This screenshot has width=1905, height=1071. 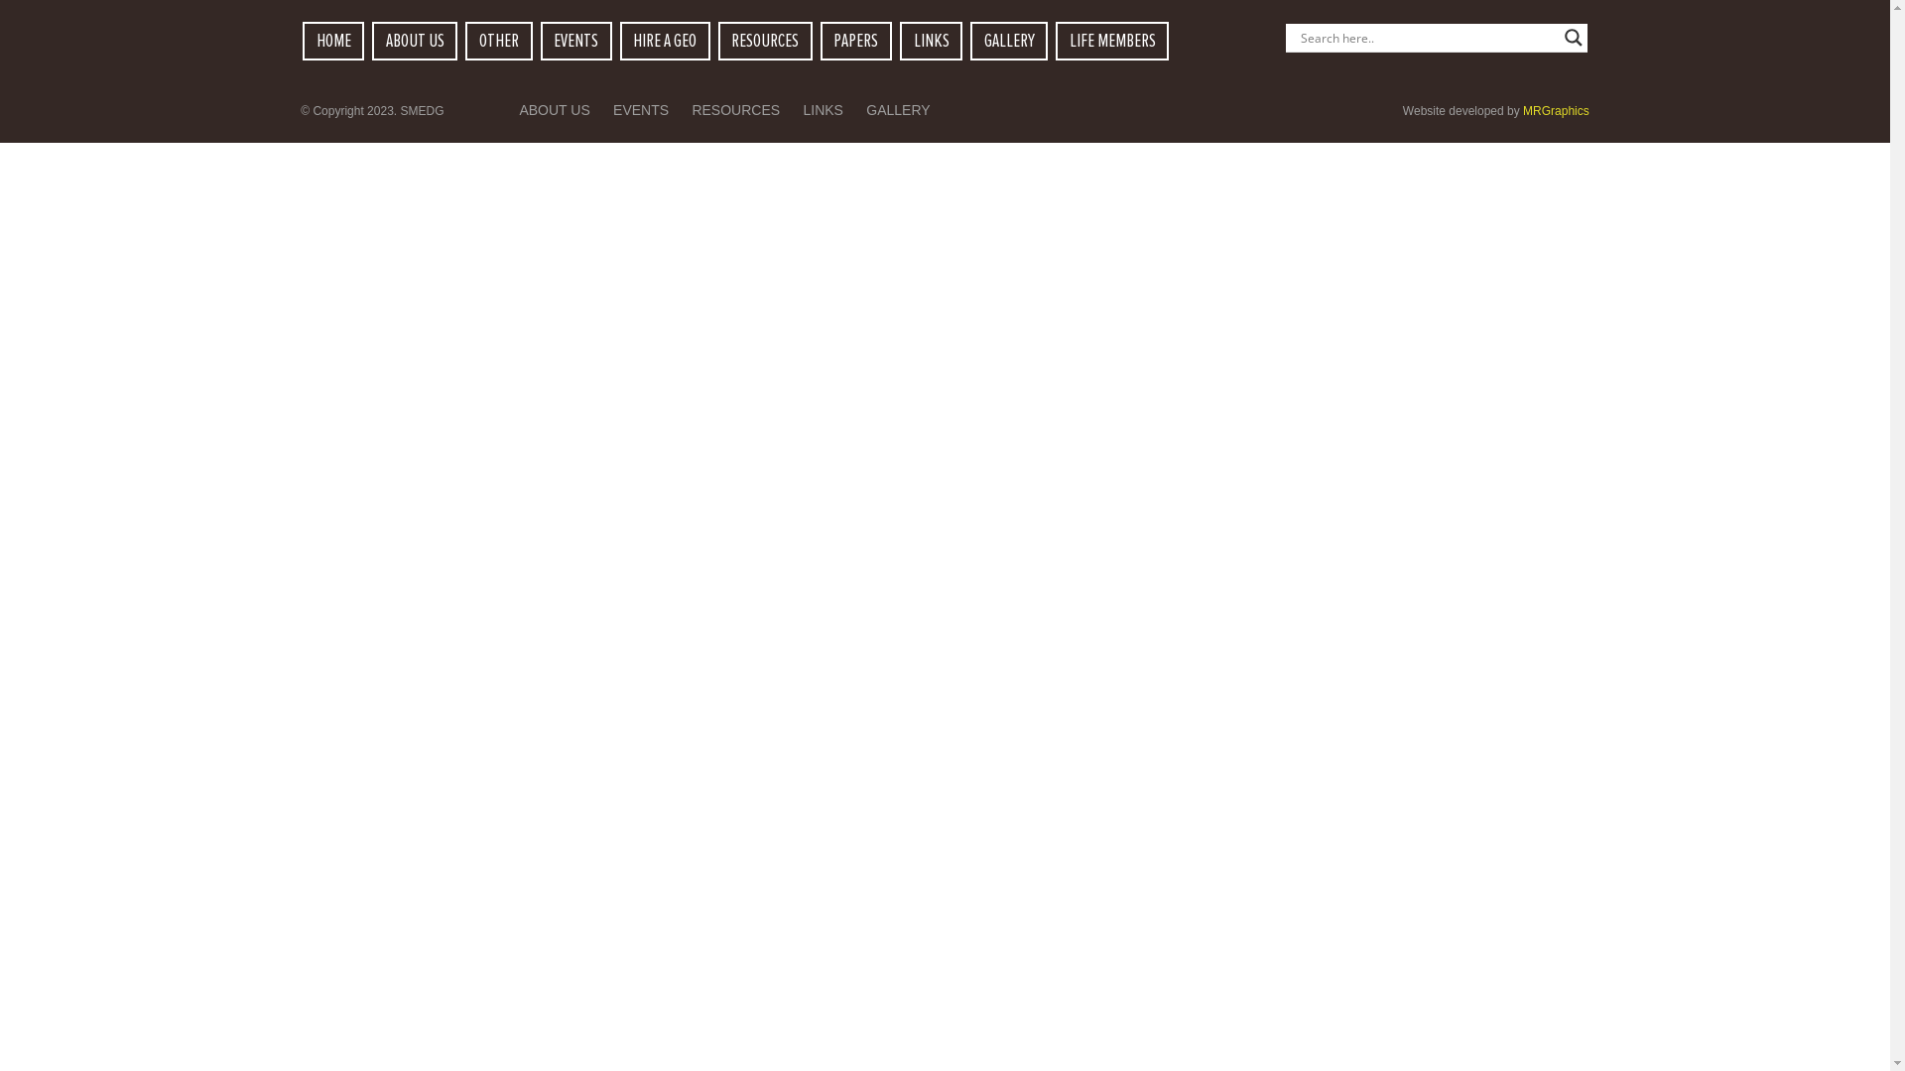 I want to click on HOME, so click(x=333, y=41).